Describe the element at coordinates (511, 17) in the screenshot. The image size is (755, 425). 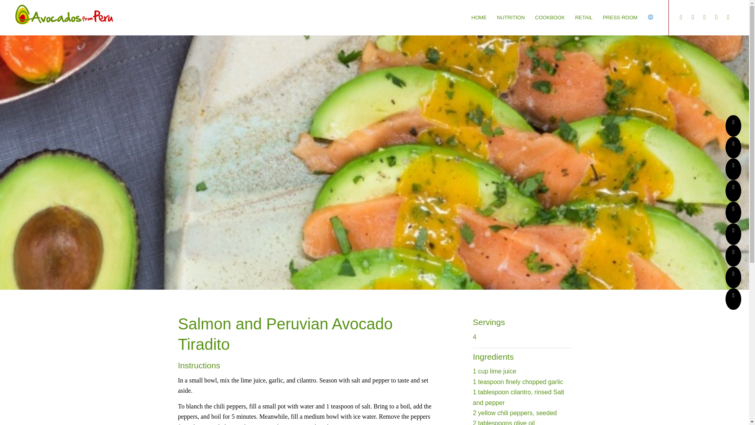
I see `NUTRITION` at that location.